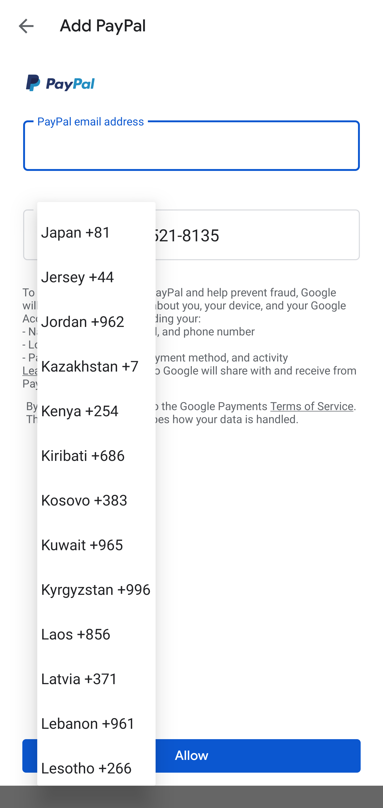  What do you see at coordinates (96, 366) in the screenshot?
I see `Kazakhstan +7` at bounding box center [96, 366].